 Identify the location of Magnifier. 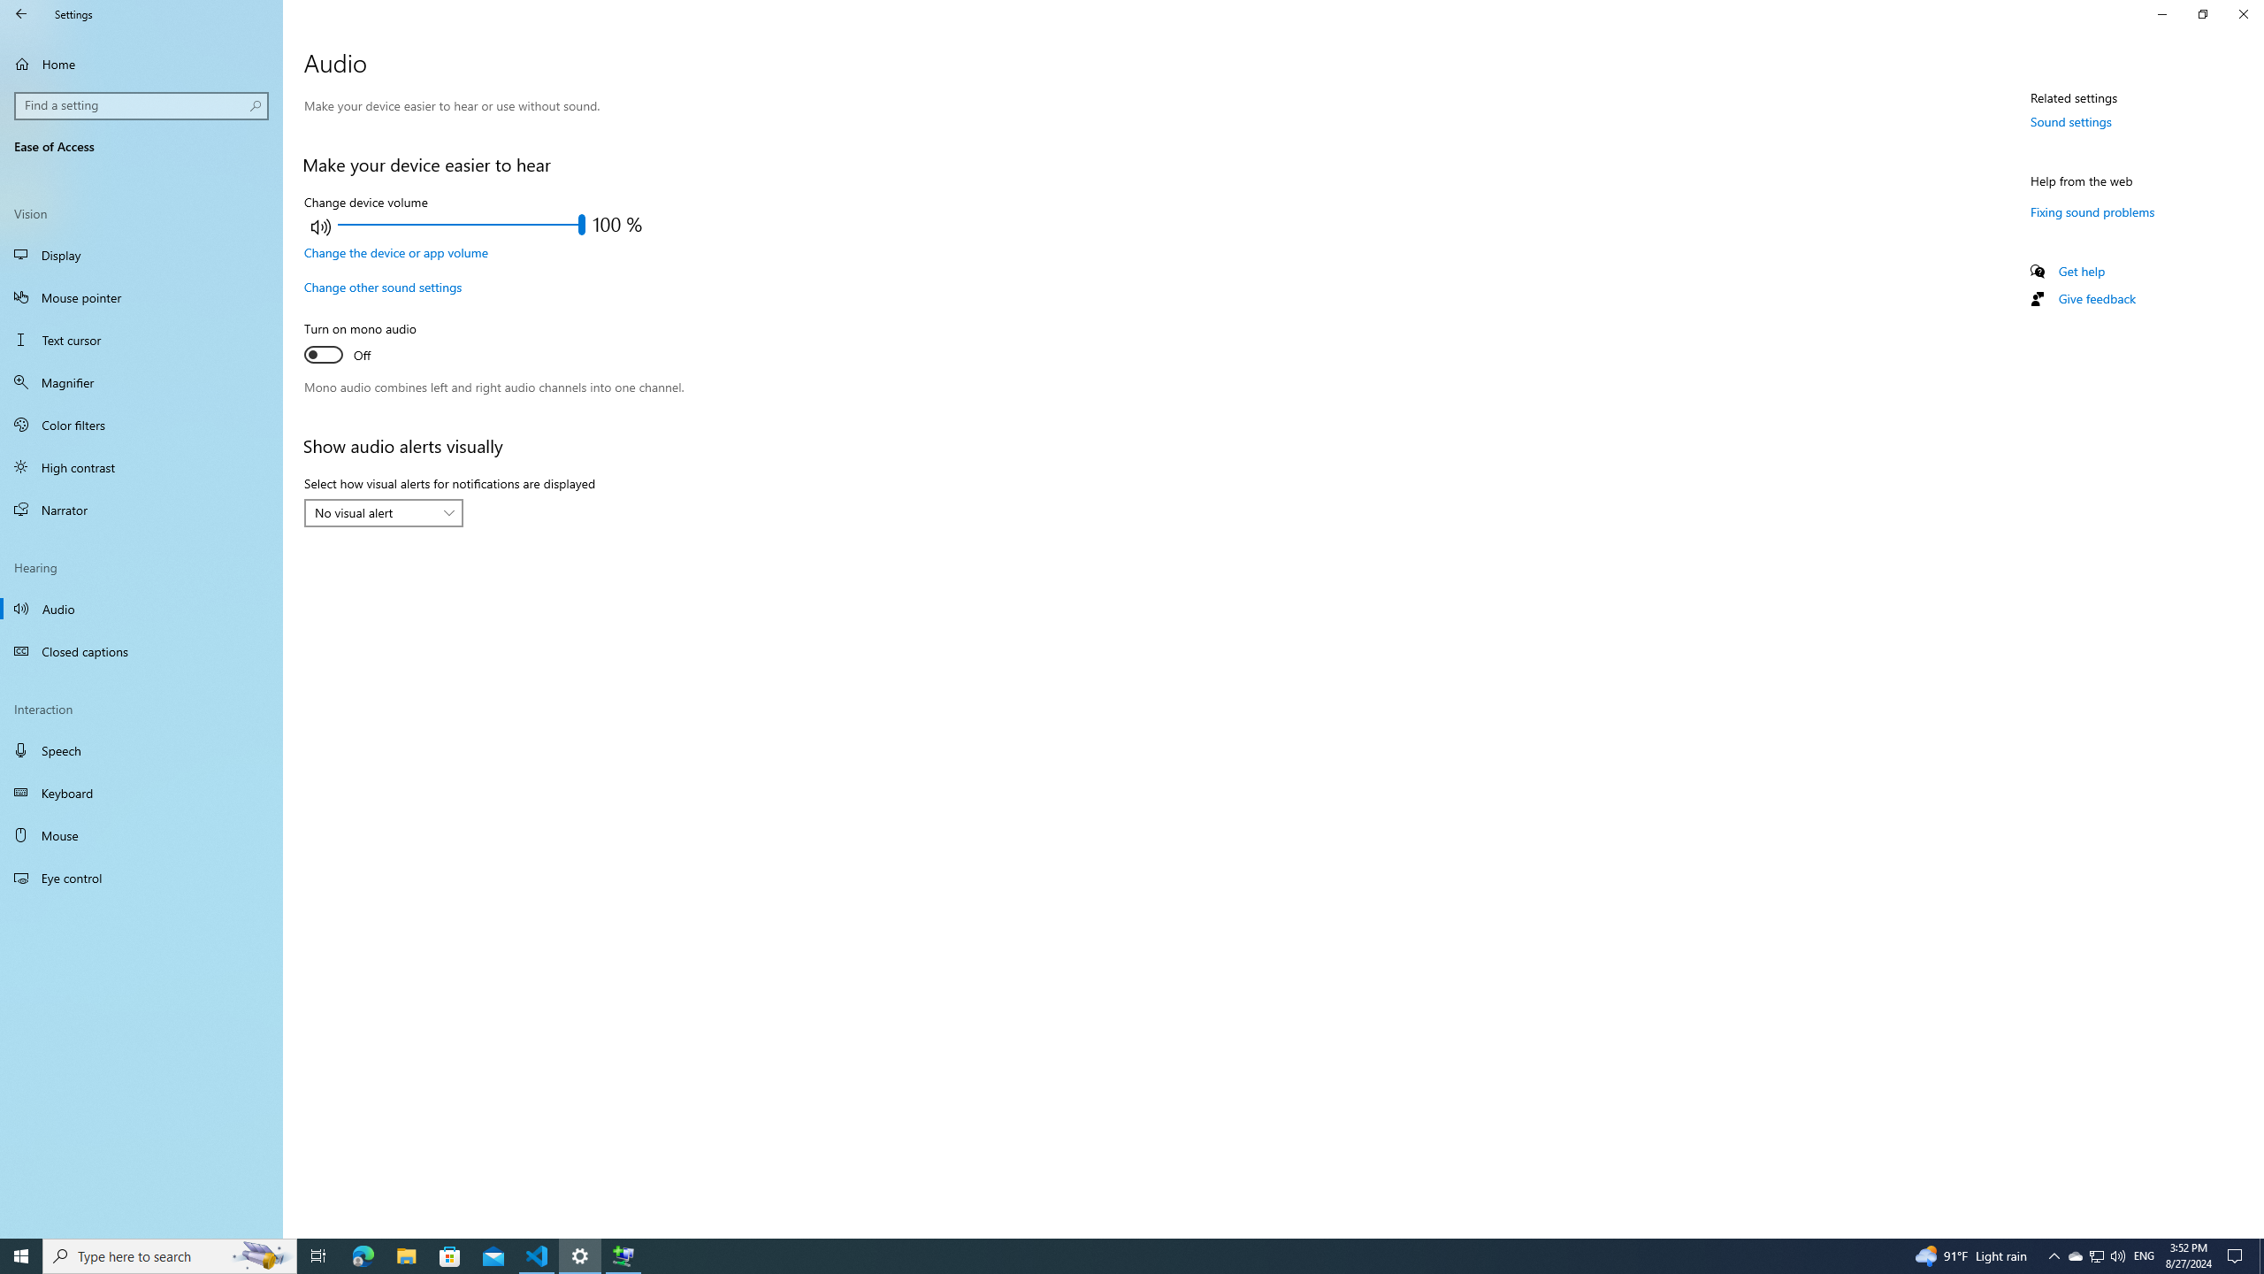
(141, 382).